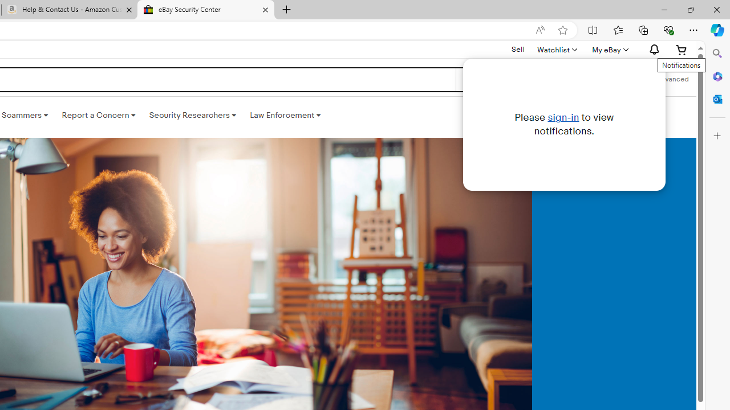 The width and height of the screenshot is (730, 410). What do you see at coordinates (609, 50) in the screenshot?
I see `My eBay` at bounding box center [609, 50].